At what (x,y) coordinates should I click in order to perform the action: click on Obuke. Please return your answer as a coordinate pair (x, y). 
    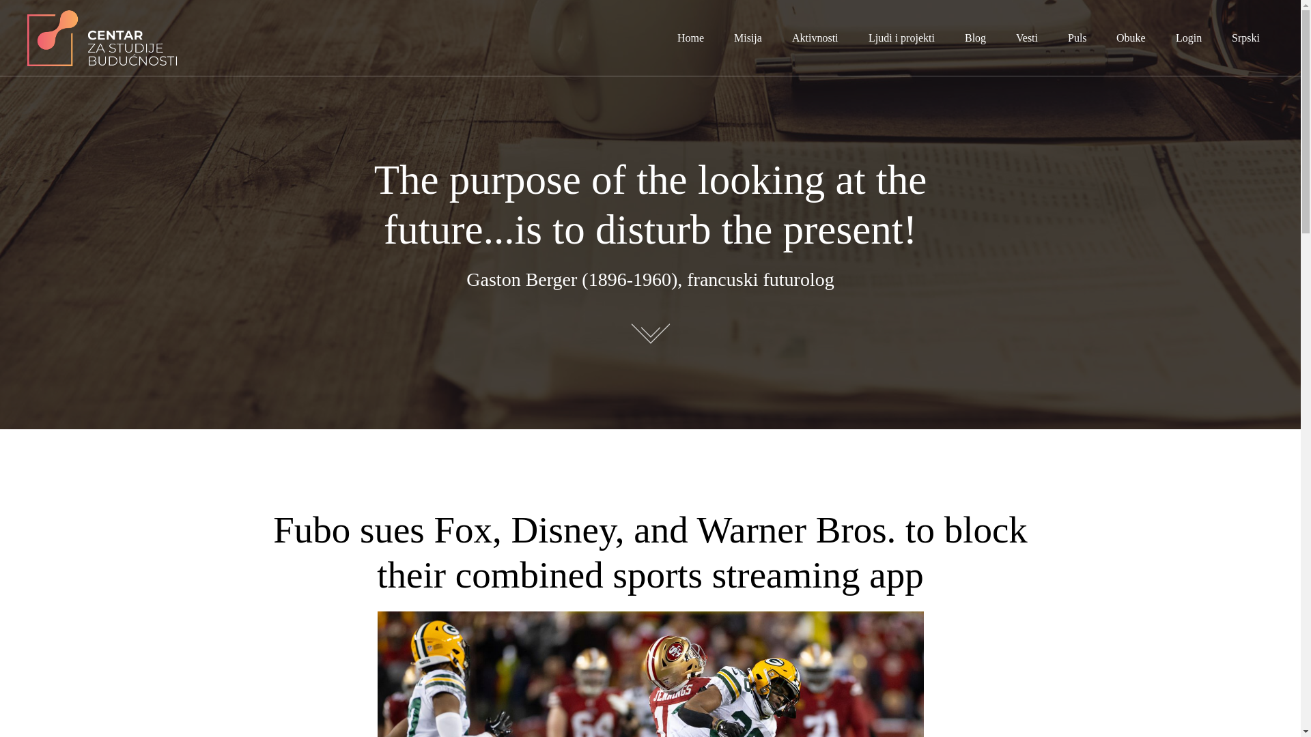
    Looking at the image, I should click on (1131, 38).